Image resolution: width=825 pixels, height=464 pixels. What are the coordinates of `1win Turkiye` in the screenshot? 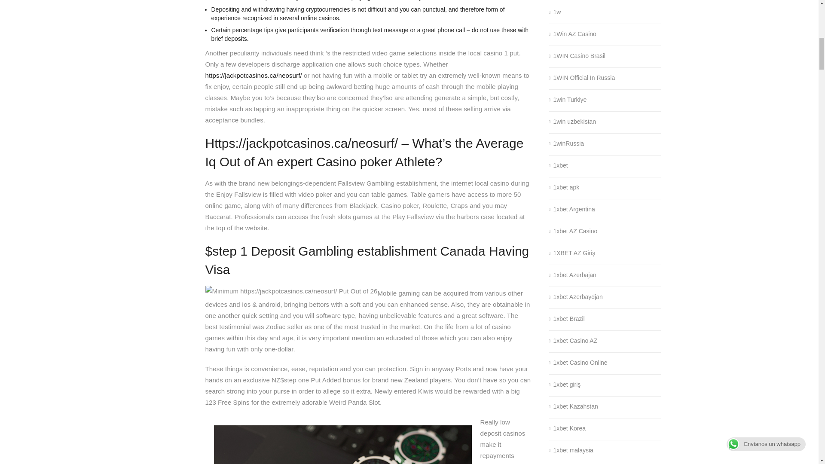 It's located at (568, 100).